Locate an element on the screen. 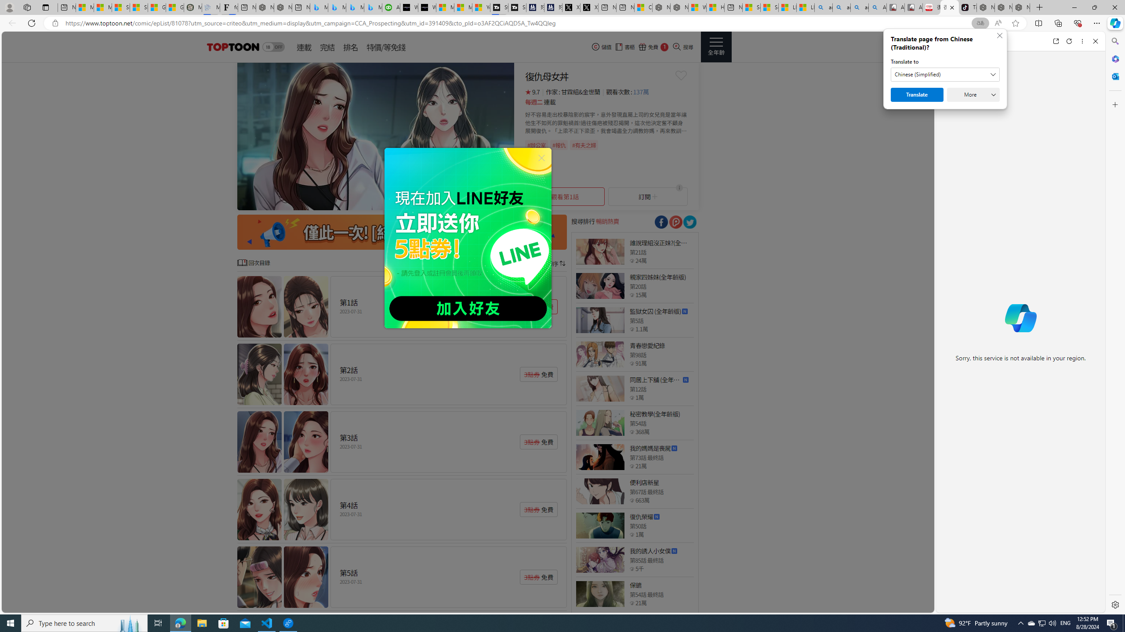 The width and height of the screenshot is (1125, 632). Accounting Software for Accountants, CPAs and Bookkeepers is located at coordinates (391, 7).